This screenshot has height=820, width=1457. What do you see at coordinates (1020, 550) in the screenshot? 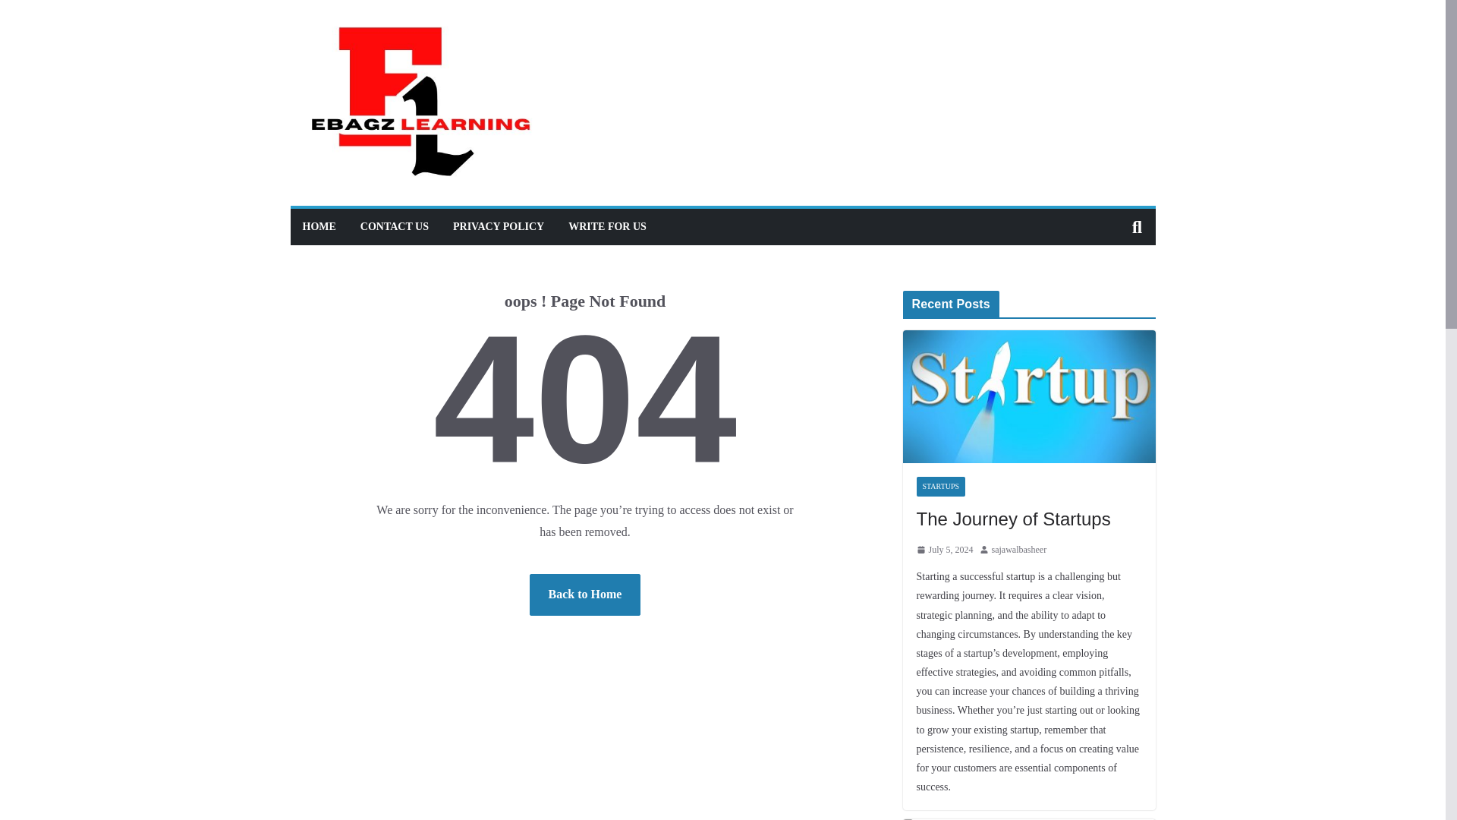
I see `sajawalbasheer` at bounding box center [1020, 550].